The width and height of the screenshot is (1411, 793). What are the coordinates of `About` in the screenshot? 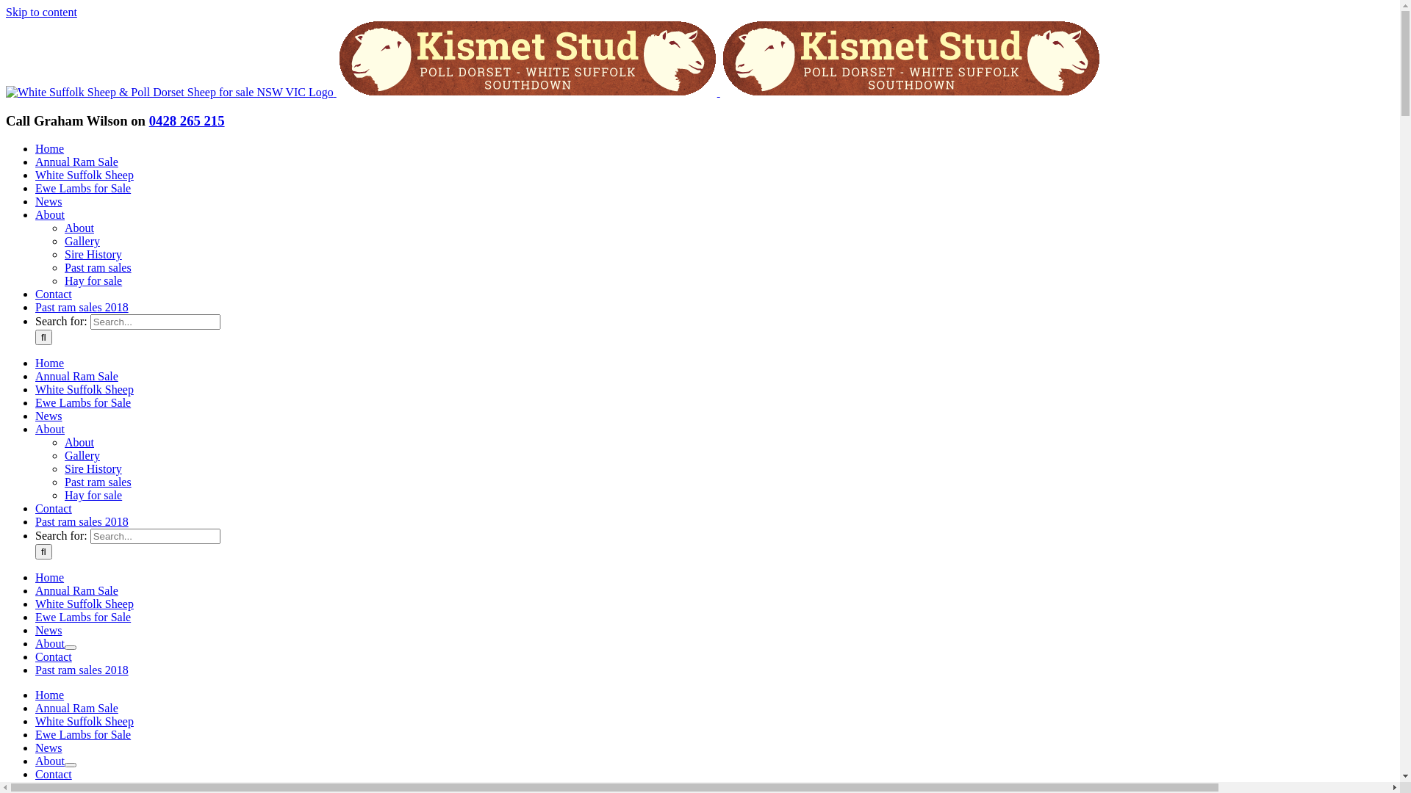 It's located at (79, 442).